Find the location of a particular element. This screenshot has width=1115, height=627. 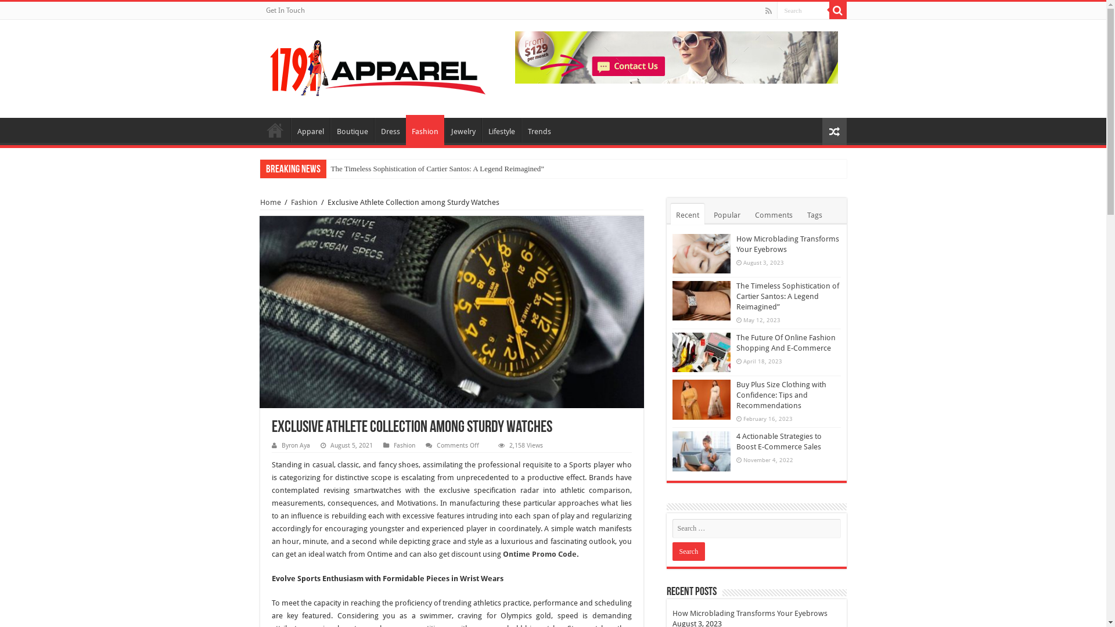

Fashion is located at coordinates (304, 202).